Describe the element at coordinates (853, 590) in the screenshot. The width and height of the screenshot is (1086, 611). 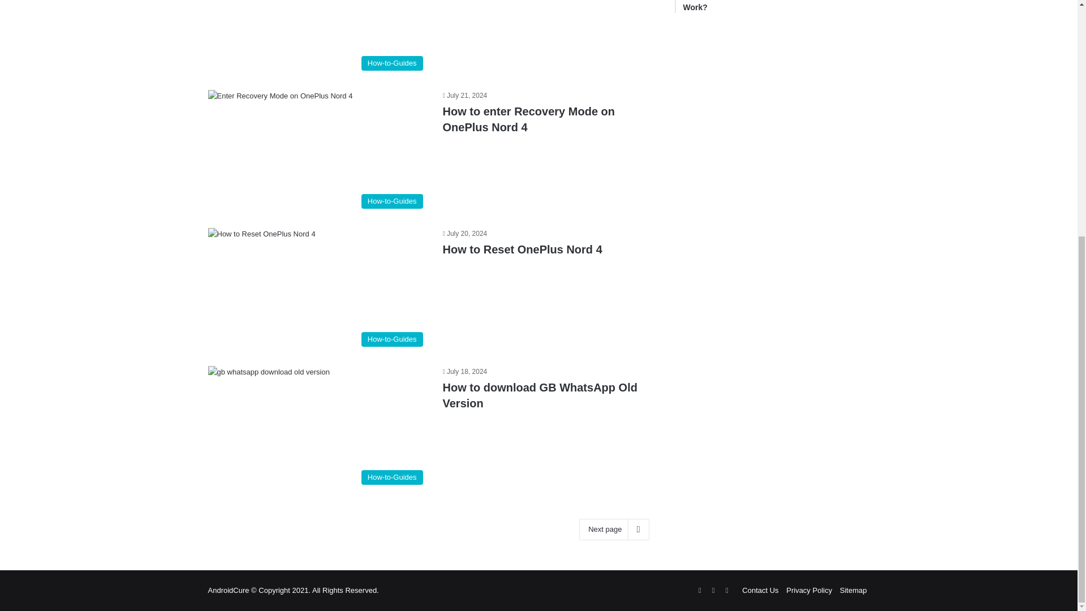
I see `Sitemap` at that location.